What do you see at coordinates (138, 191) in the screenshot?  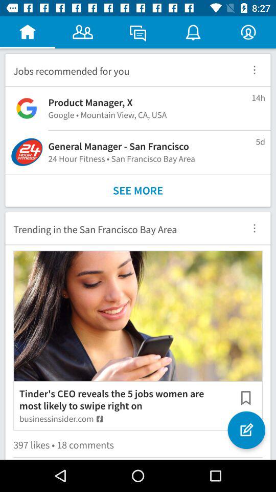 I see `jump to see more` at bounding box center [138, 191].